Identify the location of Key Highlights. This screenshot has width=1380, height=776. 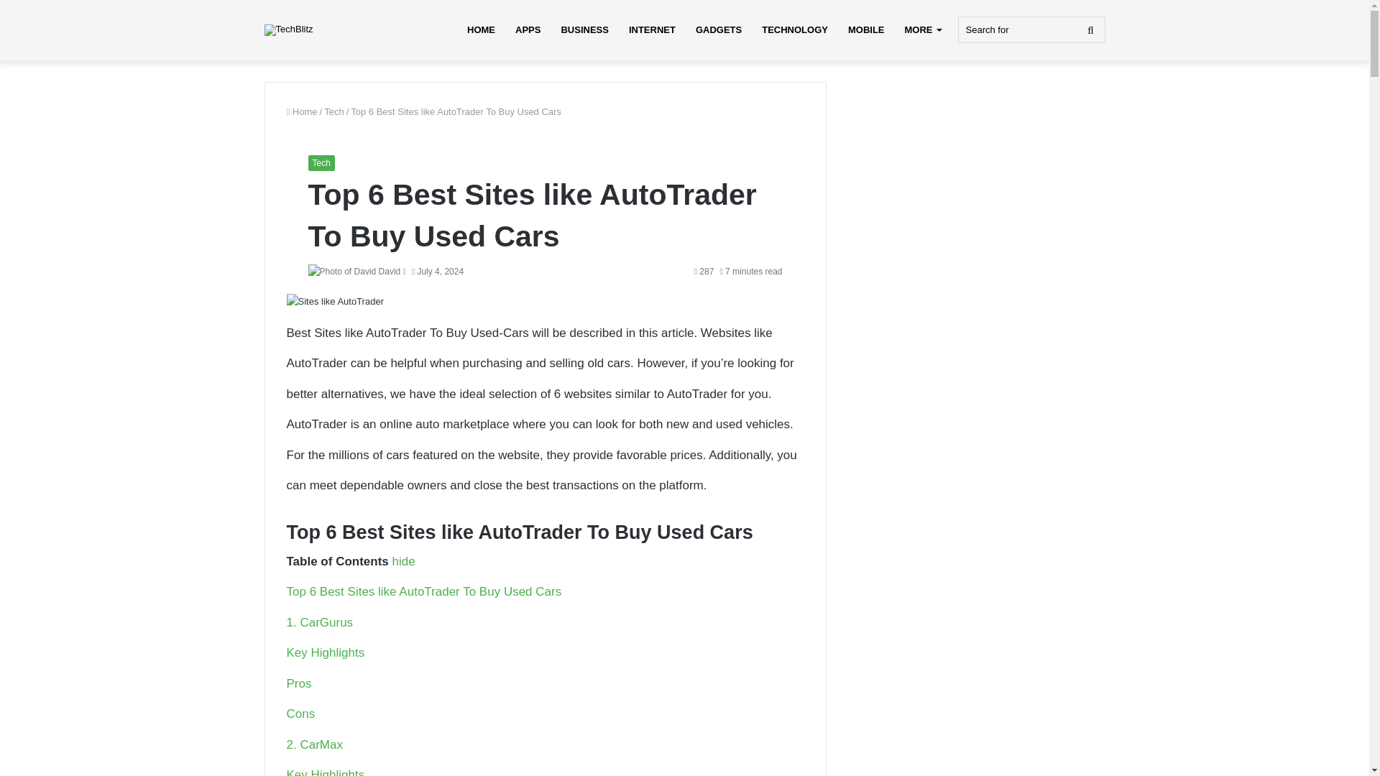
(325, 652).